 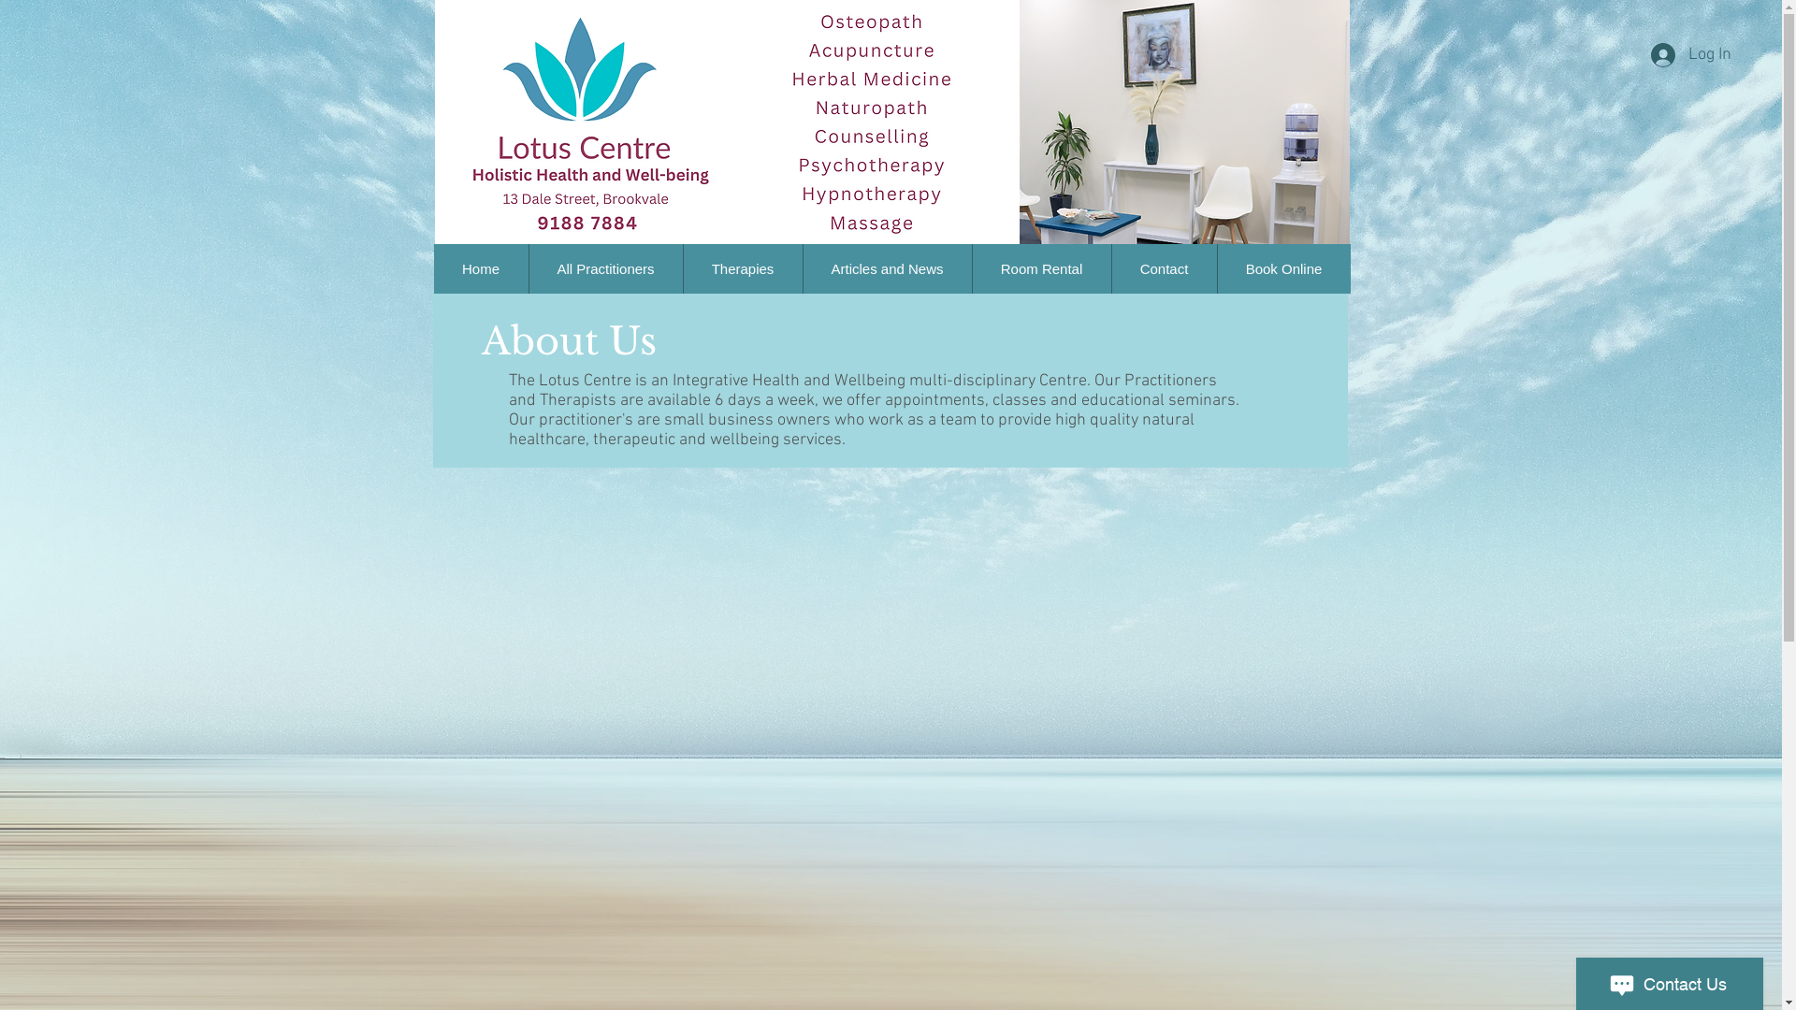 What do you see at coordinates (1691, 54) in the screenshot?
I see `Log In` at bounding box center [1691, 54].